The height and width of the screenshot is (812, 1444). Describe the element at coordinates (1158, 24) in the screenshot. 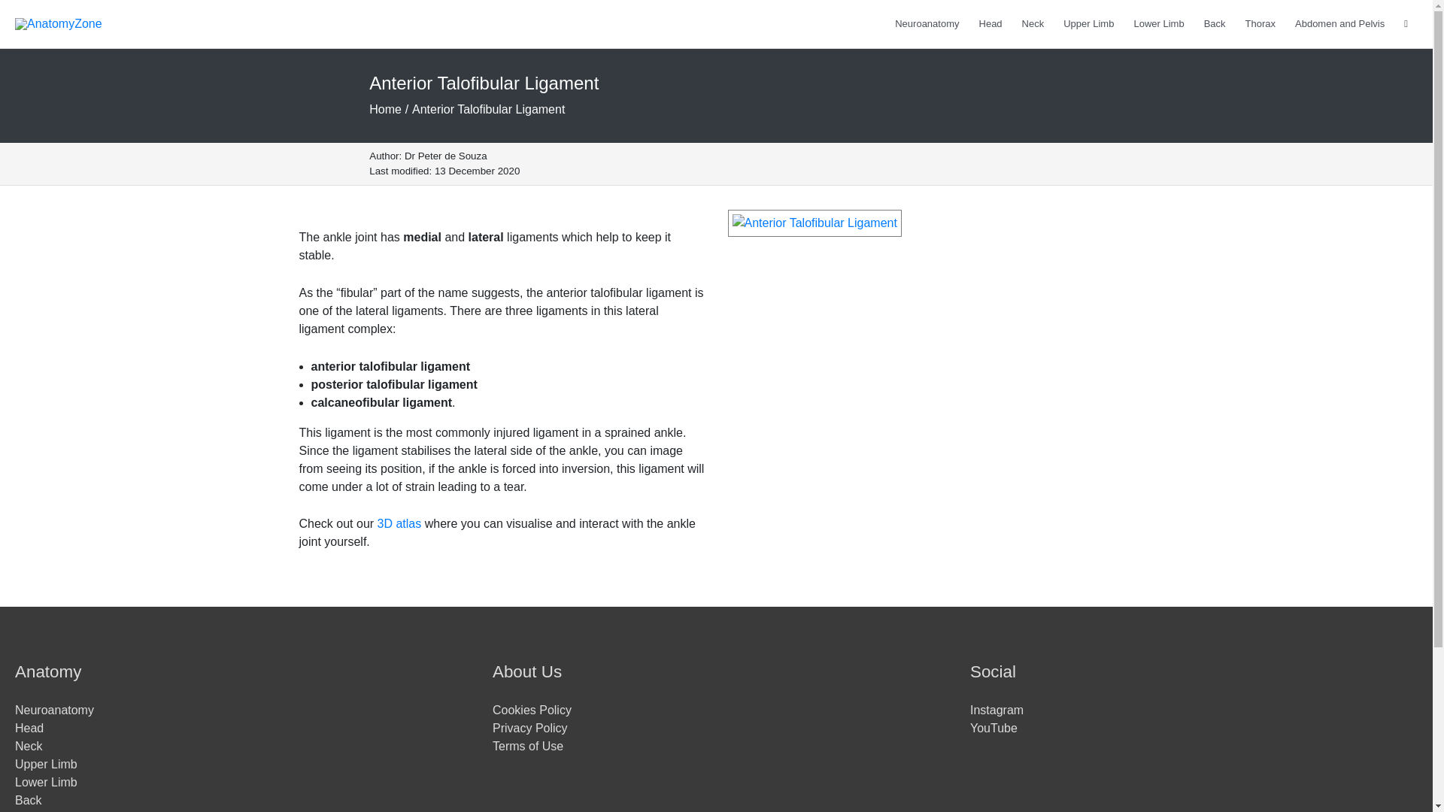

I see `Lower Limb` at that location.